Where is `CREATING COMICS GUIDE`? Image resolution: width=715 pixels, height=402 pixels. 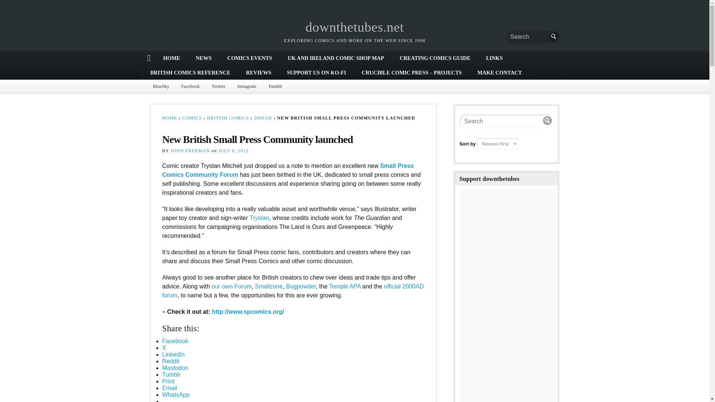
CREATING COMICS GUIDE is located at coordinates (435, 58).